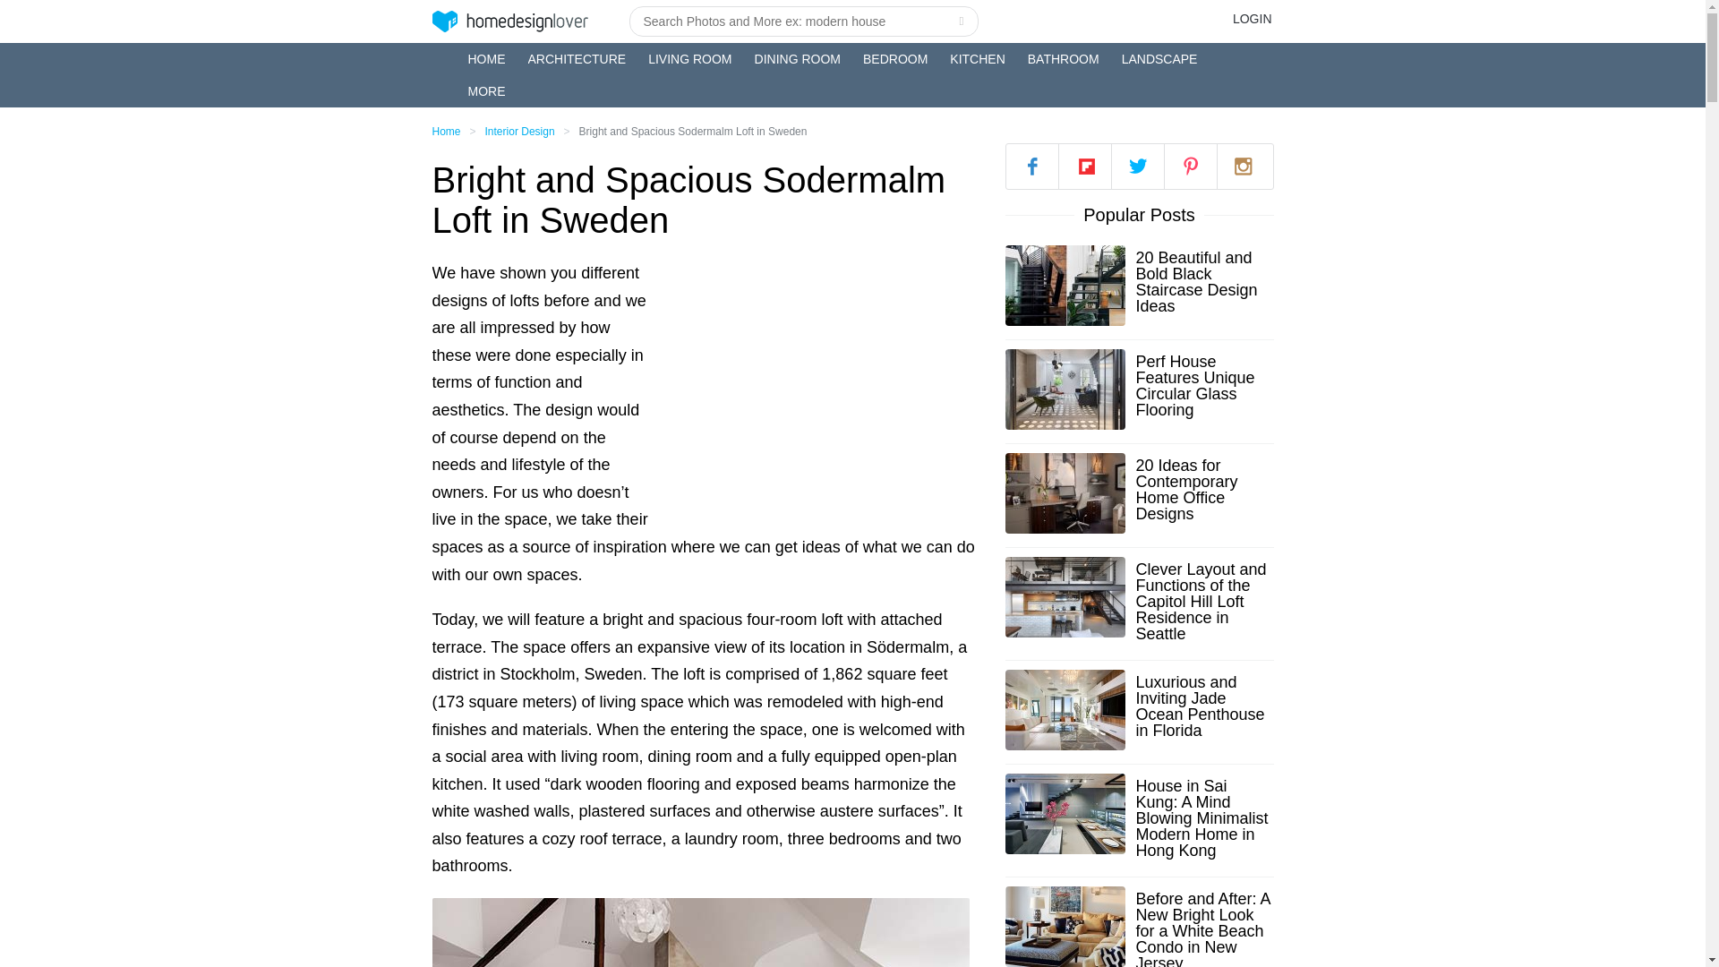 This screenshot has width=1719, height=967. What do you see at coordinates (519, 132) in the screenshot?
I see `Interior Design` at bounding box center [519, 132].